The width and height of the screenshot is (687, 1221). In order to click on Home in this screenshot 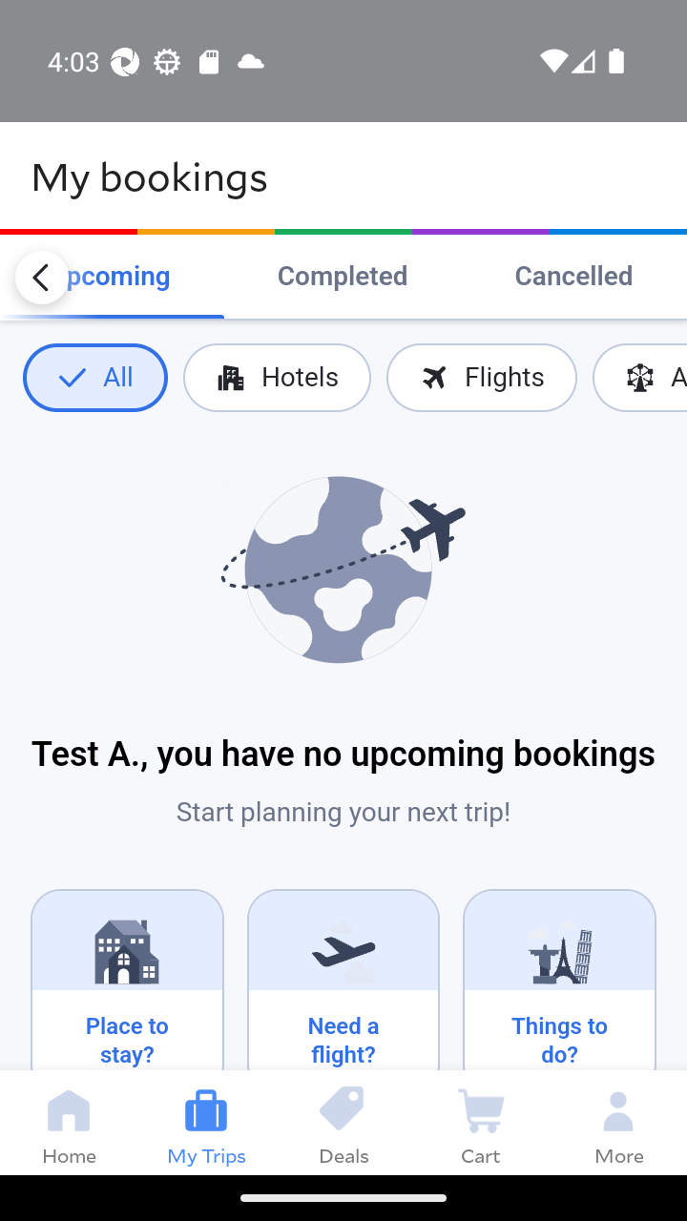, I will do `click(69, 1122)`.